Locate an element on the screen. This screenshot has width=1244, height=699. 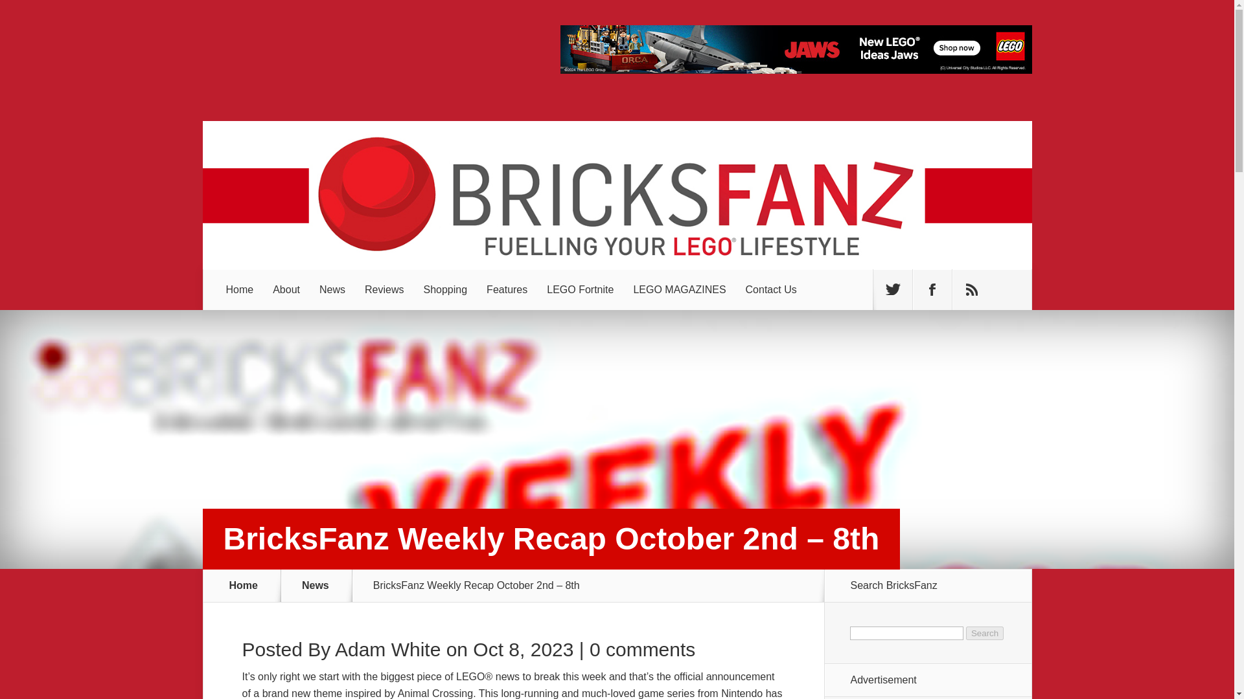
LEGO Fortnite is located at coordinates (580, 289).